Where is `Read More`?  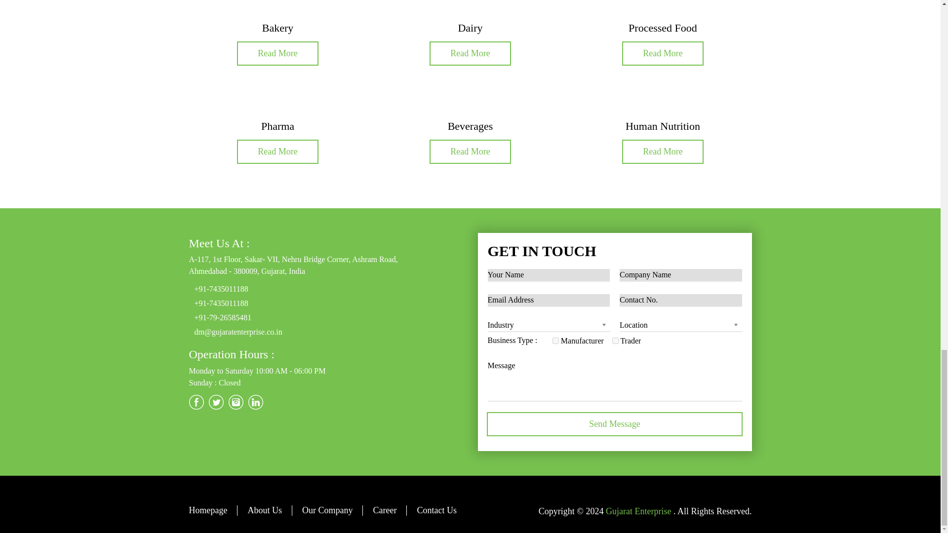
Read More is located at coordinates (277, 53).